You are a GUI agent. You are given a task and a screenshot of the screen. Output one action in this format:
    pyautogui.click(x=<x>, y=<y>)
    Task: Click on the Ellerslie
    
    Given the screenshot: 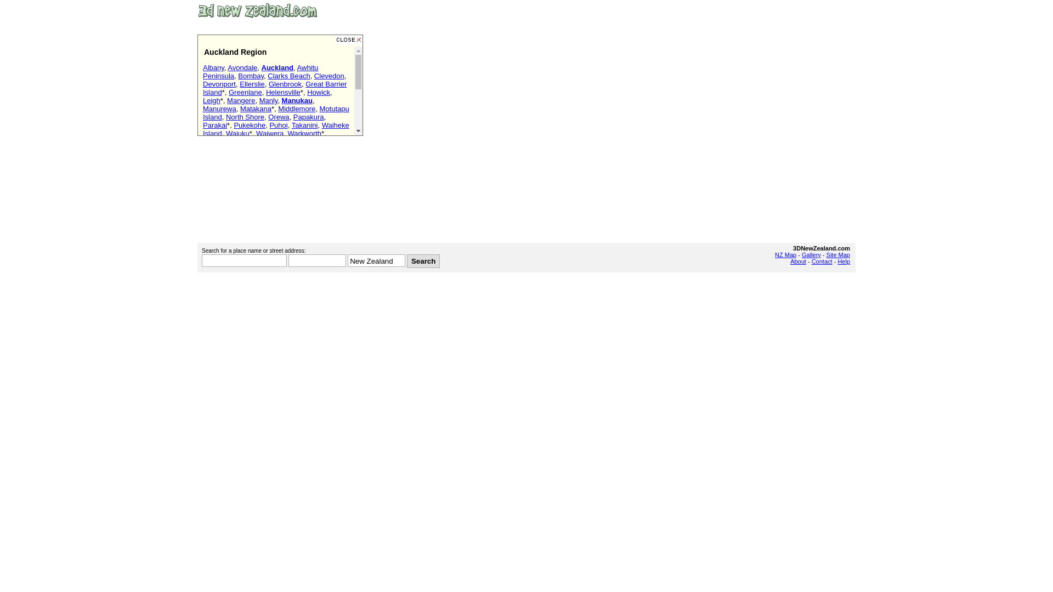 What is the action you would take?
    pyautogui.click(x=252, y=84)
    